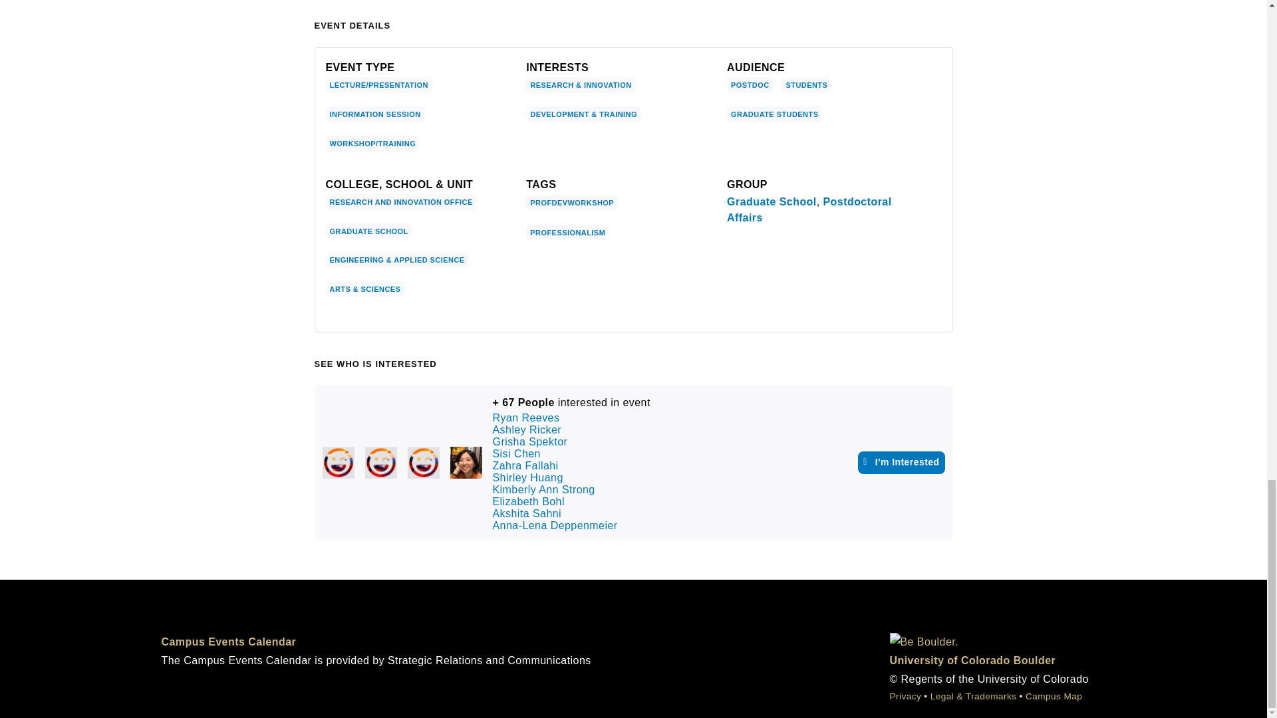 The width and height of the screenshot is (1277, 718). I want to click on Sisi Chen, so click(465, 463).